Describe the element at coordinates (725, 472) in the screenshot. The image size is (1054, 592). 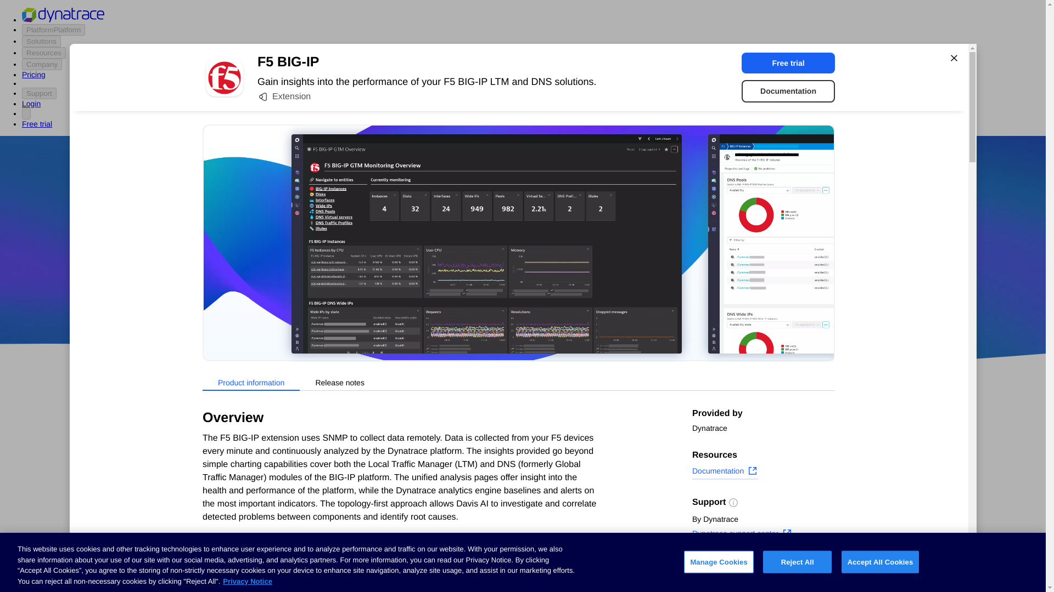
I see `Documentation` at that location.